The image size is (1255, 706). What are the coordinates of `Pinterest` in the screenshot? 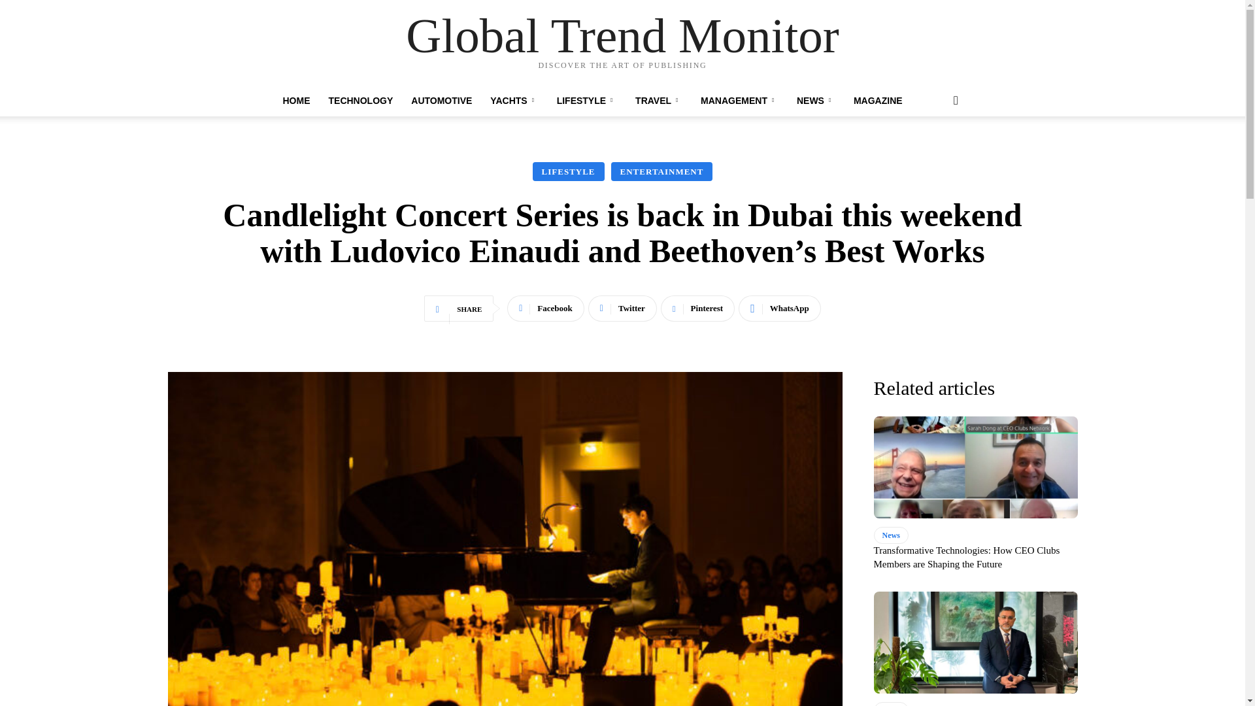 It's located at (697, 309).